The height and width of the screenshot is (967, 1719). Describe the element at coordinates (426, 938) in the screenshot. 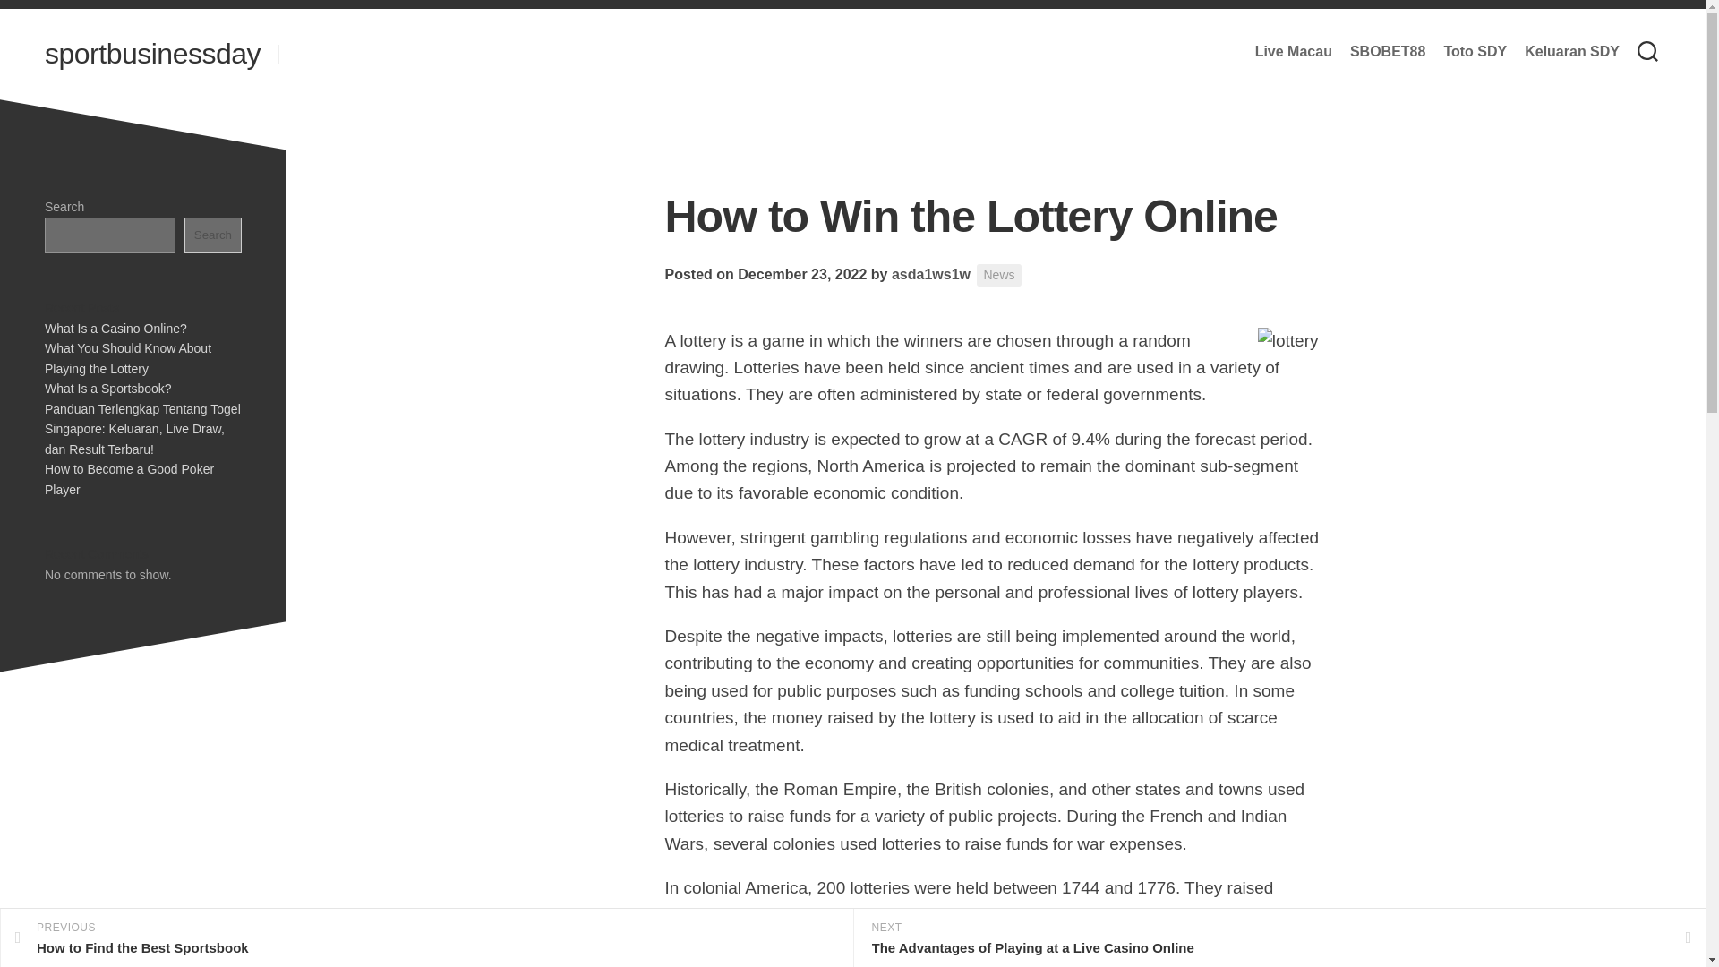

I see `SBOBET88` at that location.